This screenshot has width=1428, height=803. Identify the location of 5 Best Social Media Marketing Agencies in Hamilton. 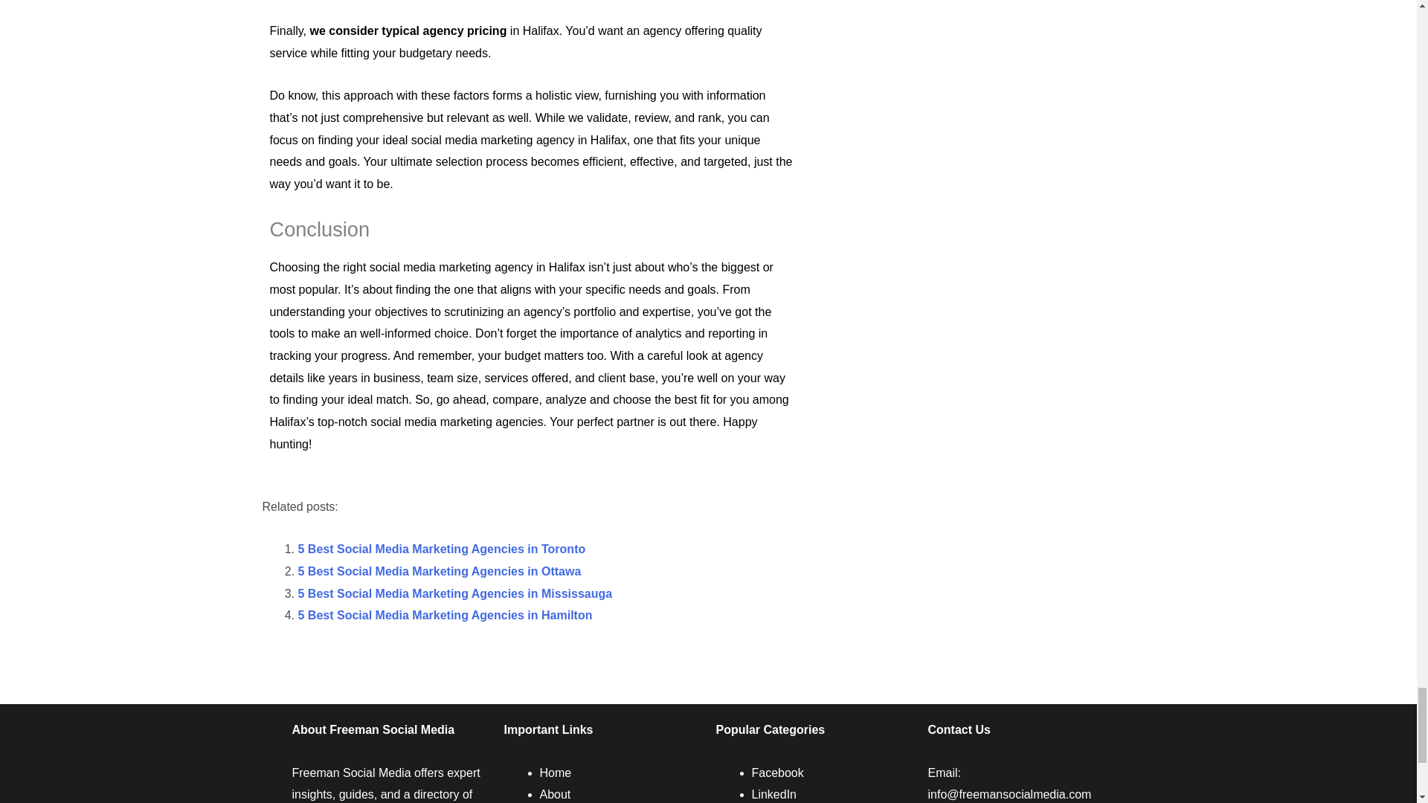
(445, 614).